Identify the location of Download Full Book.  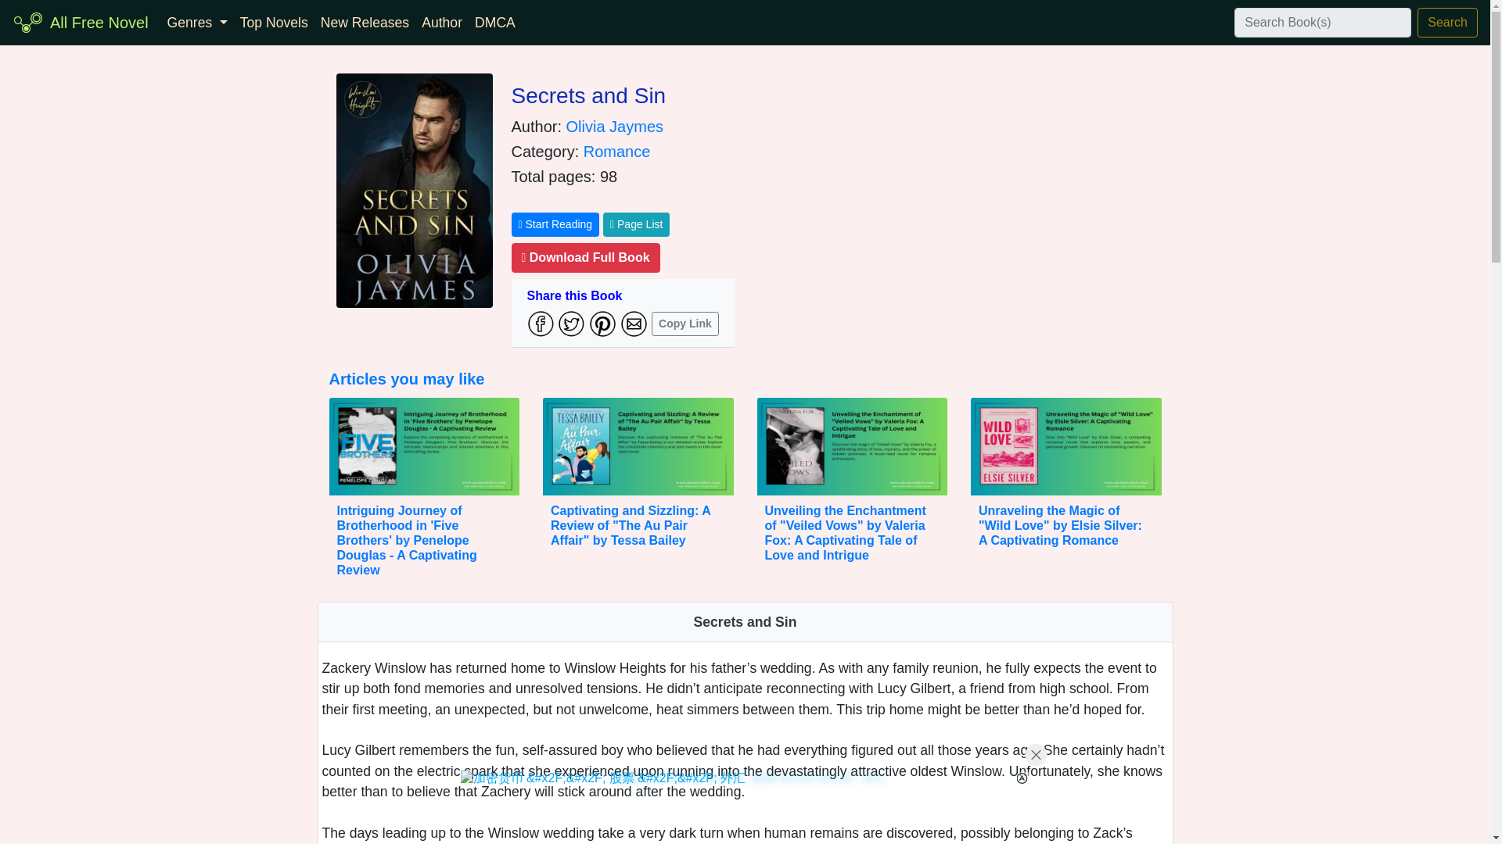
(586, 258).